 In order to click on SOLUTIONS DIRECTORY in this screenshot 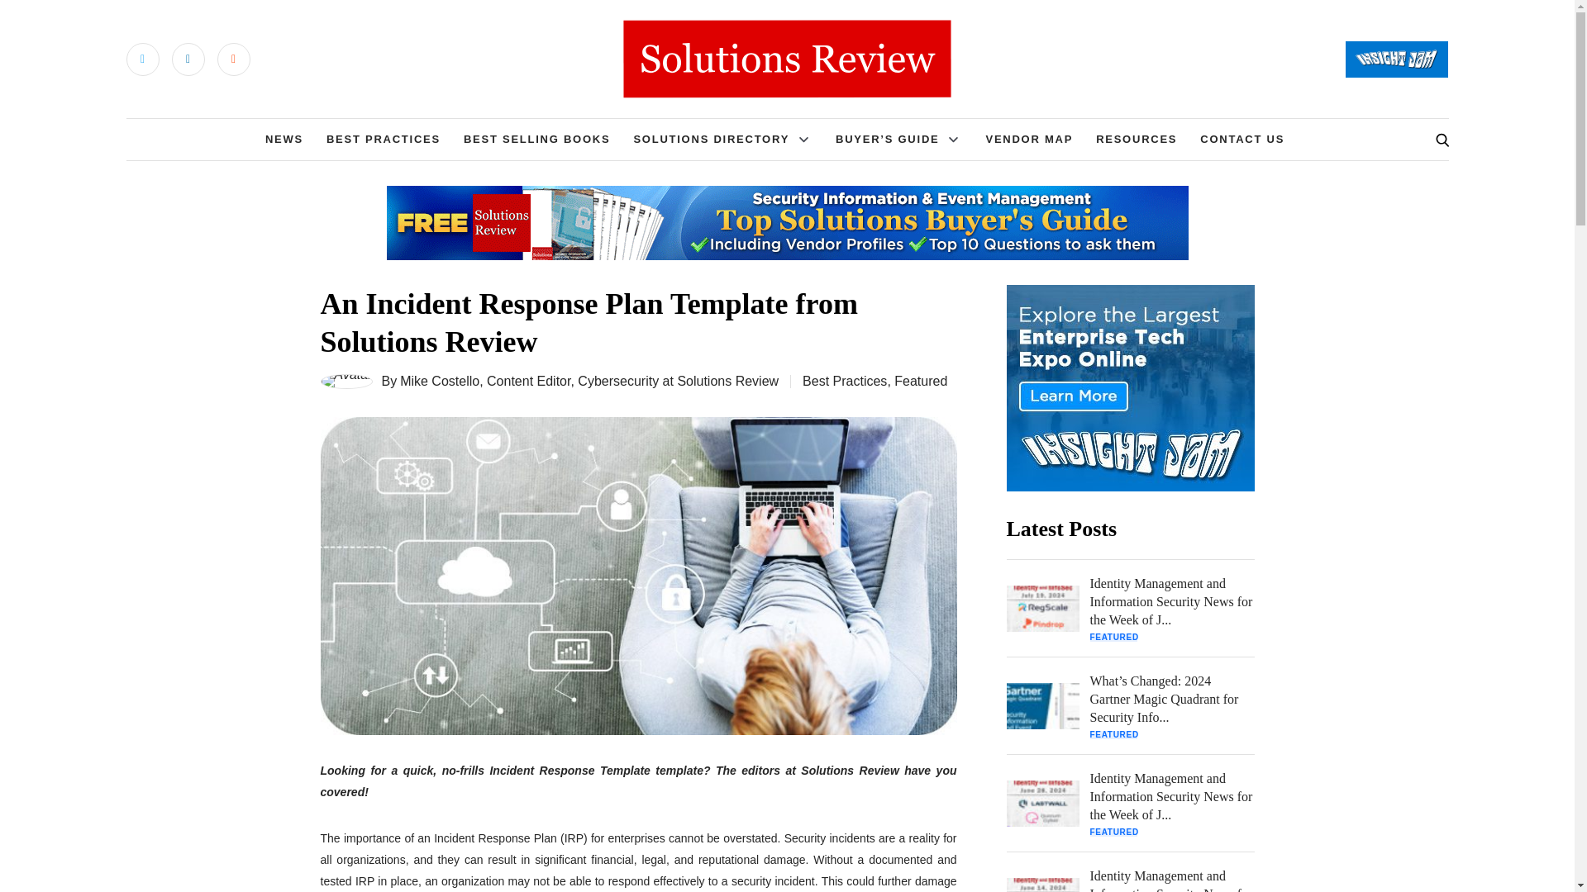, I will do `click(711, 139)`.